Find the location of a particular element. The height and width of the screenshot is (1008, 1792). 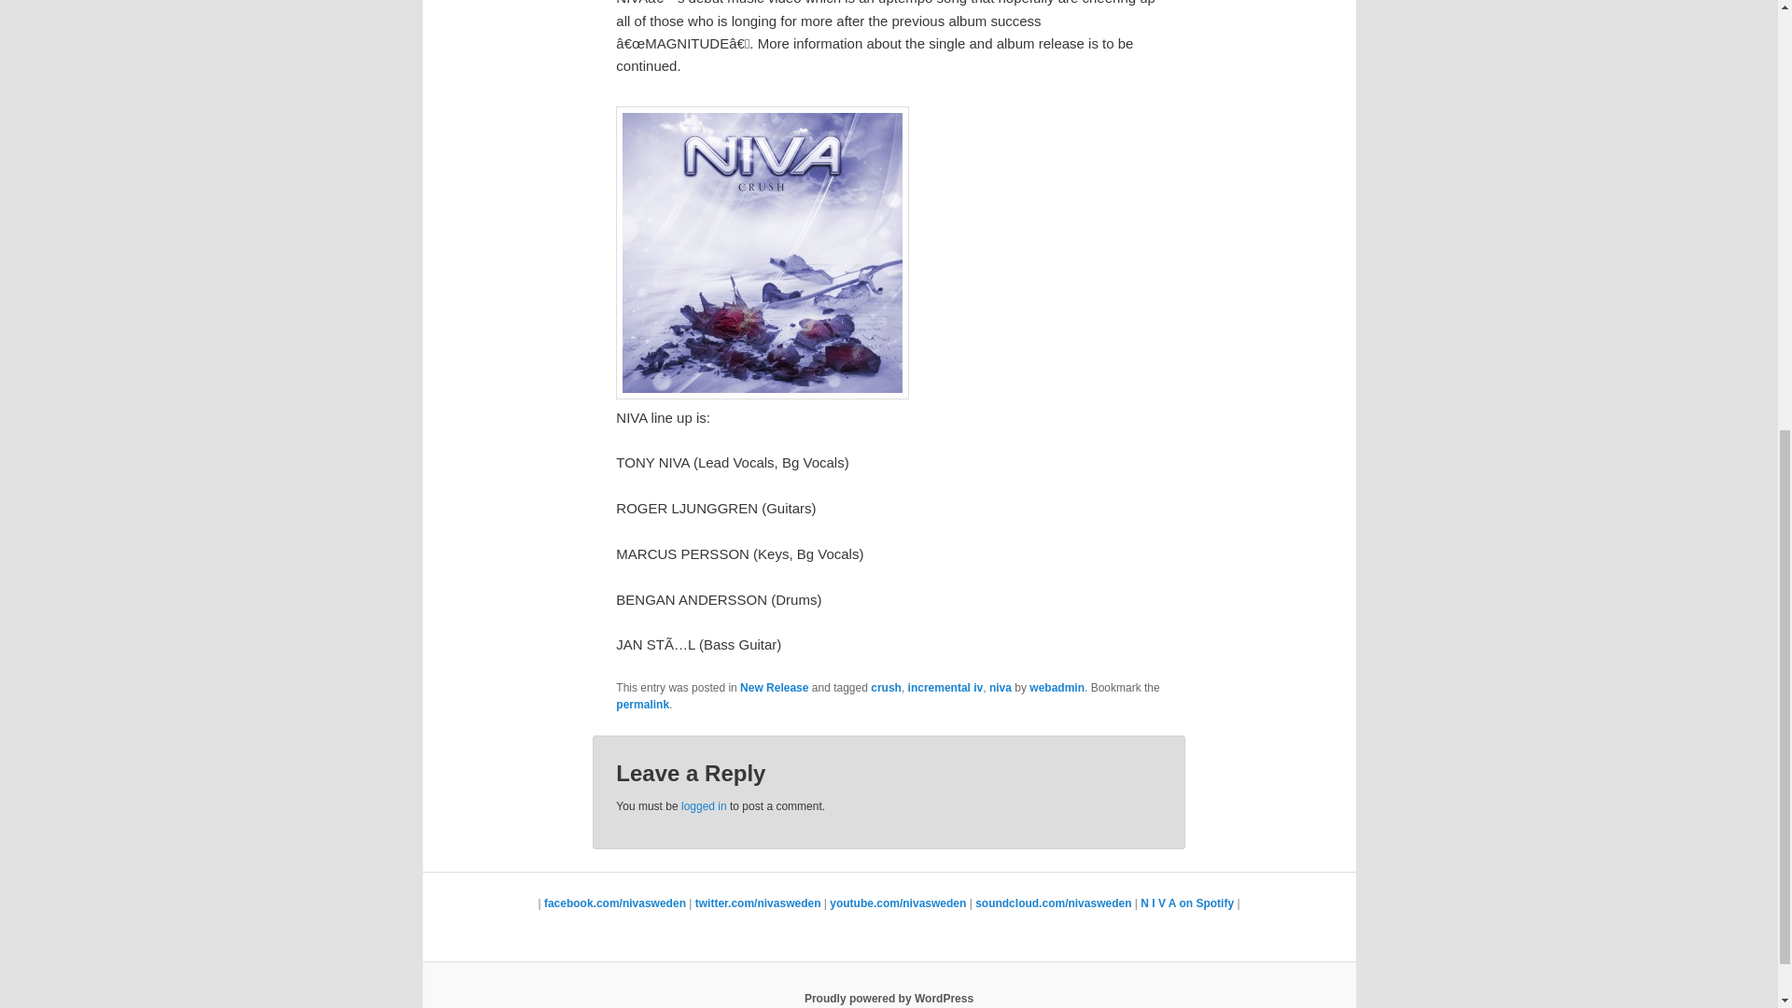

Youtube is located at coordinates (1187, 903).